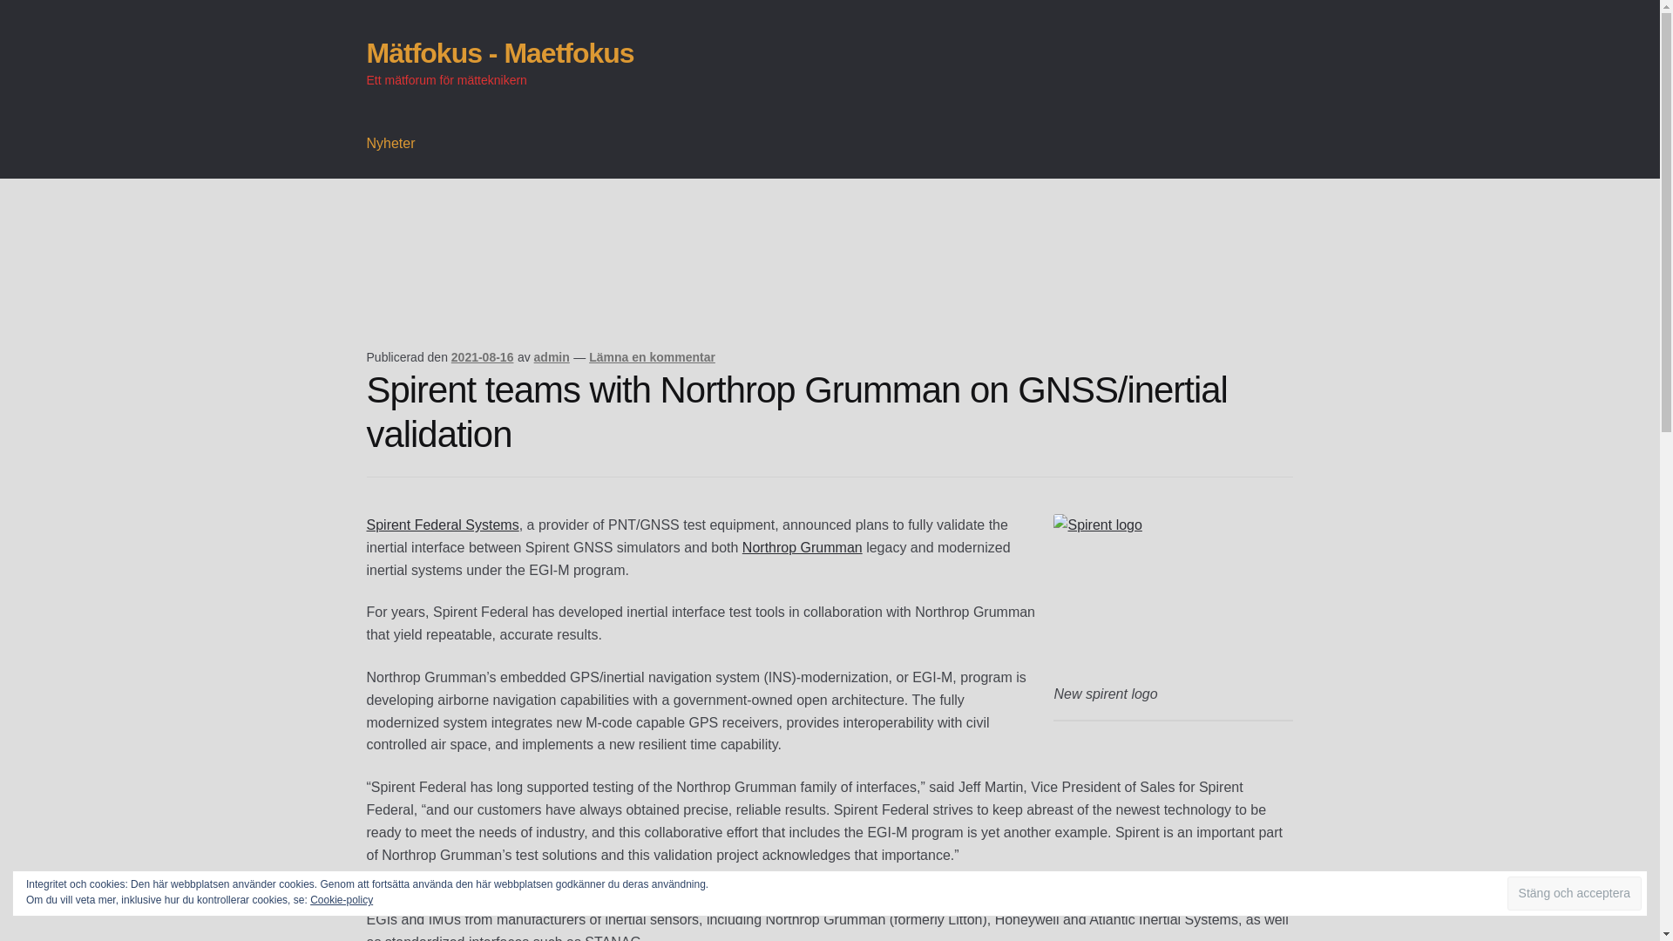 This screenshot has width=1673, height=941. Describe the element at coordinates (483, 356) in the screenshot. I see `2021-08-16` at that location.